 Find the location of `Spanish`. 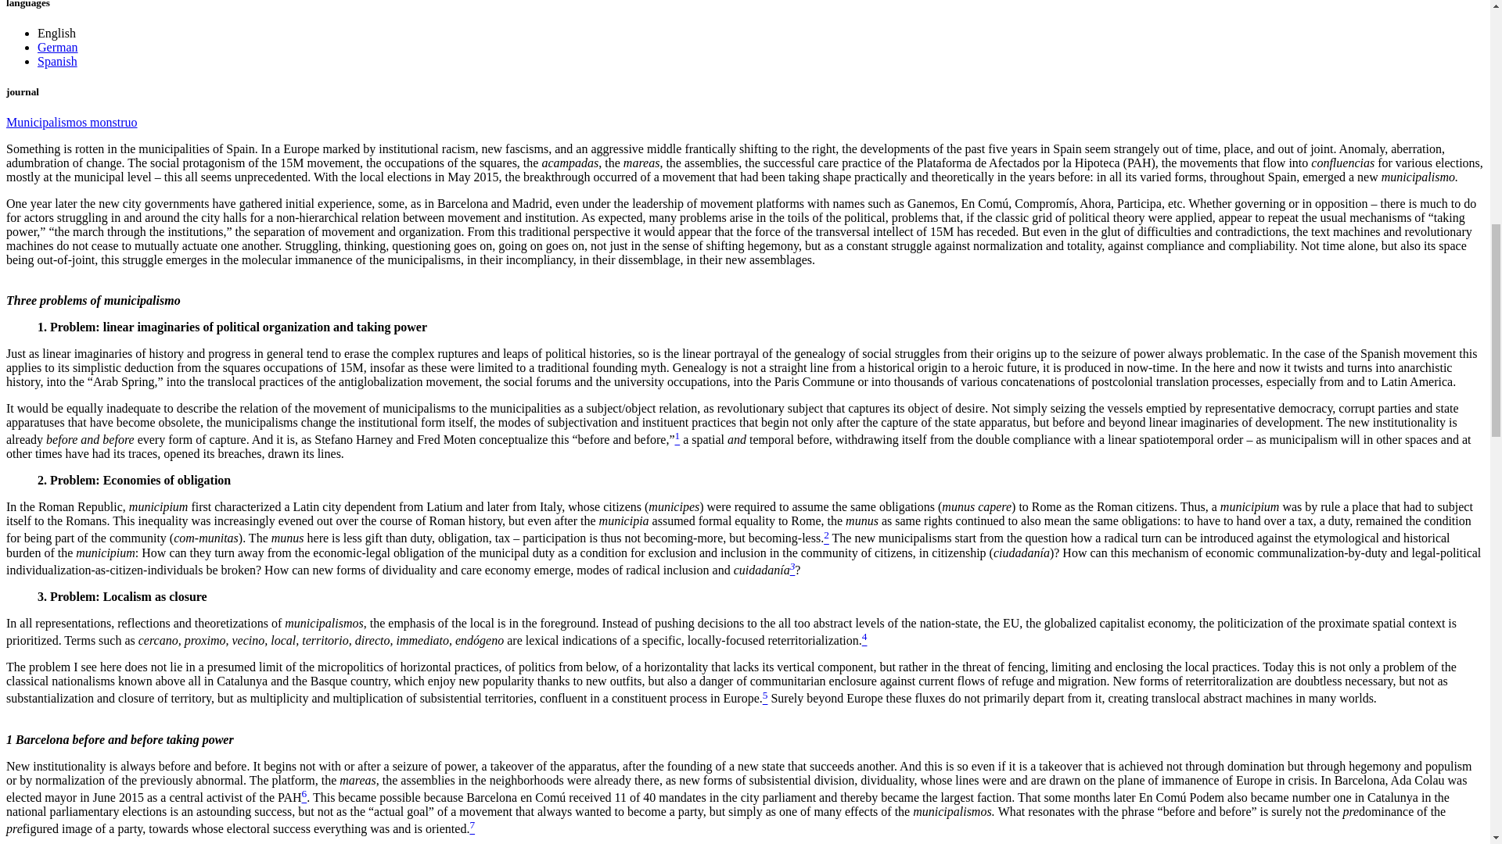

Spanish is located at coordinates (58, 61).